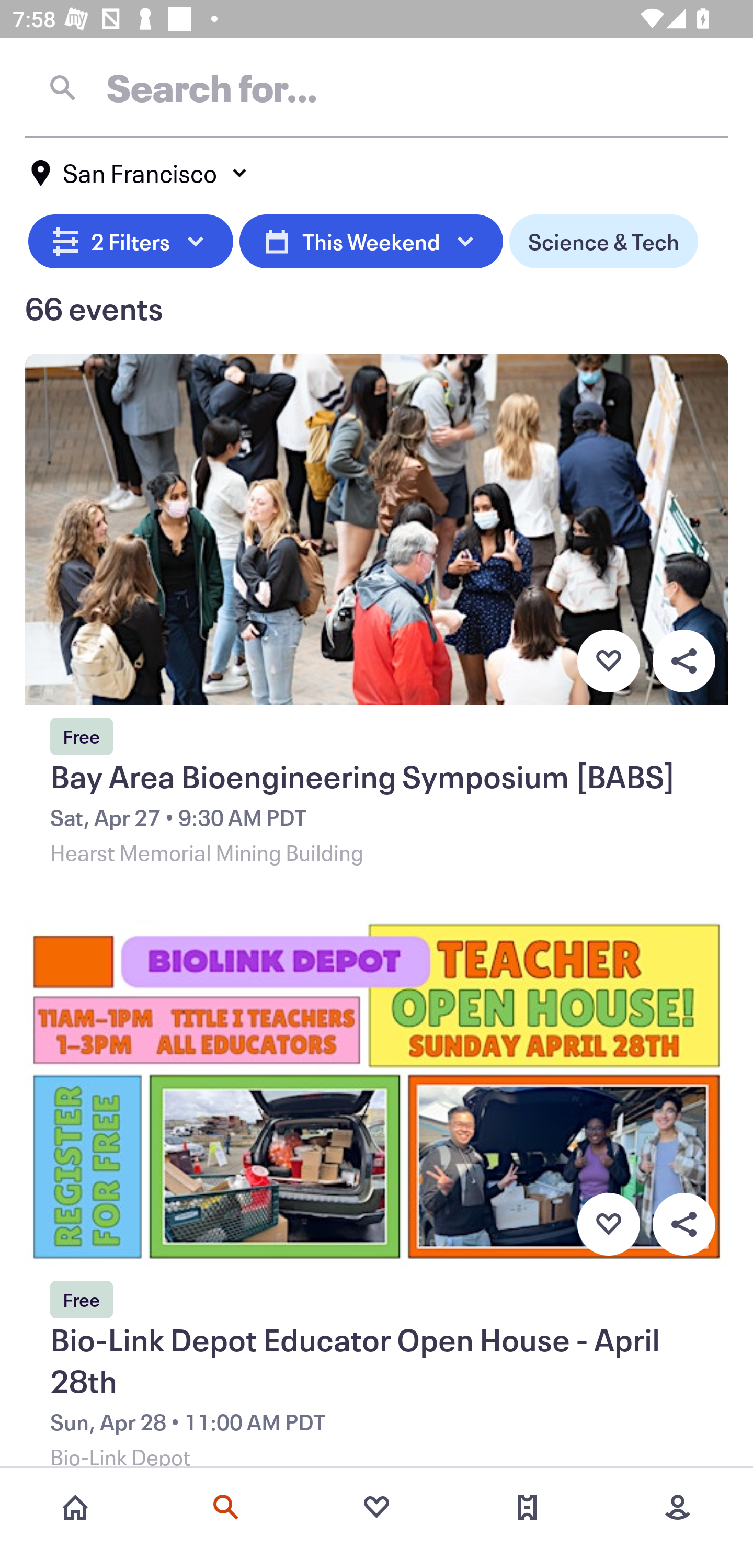 The image size is (753, 1548). Describe the element at coordinates (603, 238) in the screenshot. I see `Science & Tech` at that location.